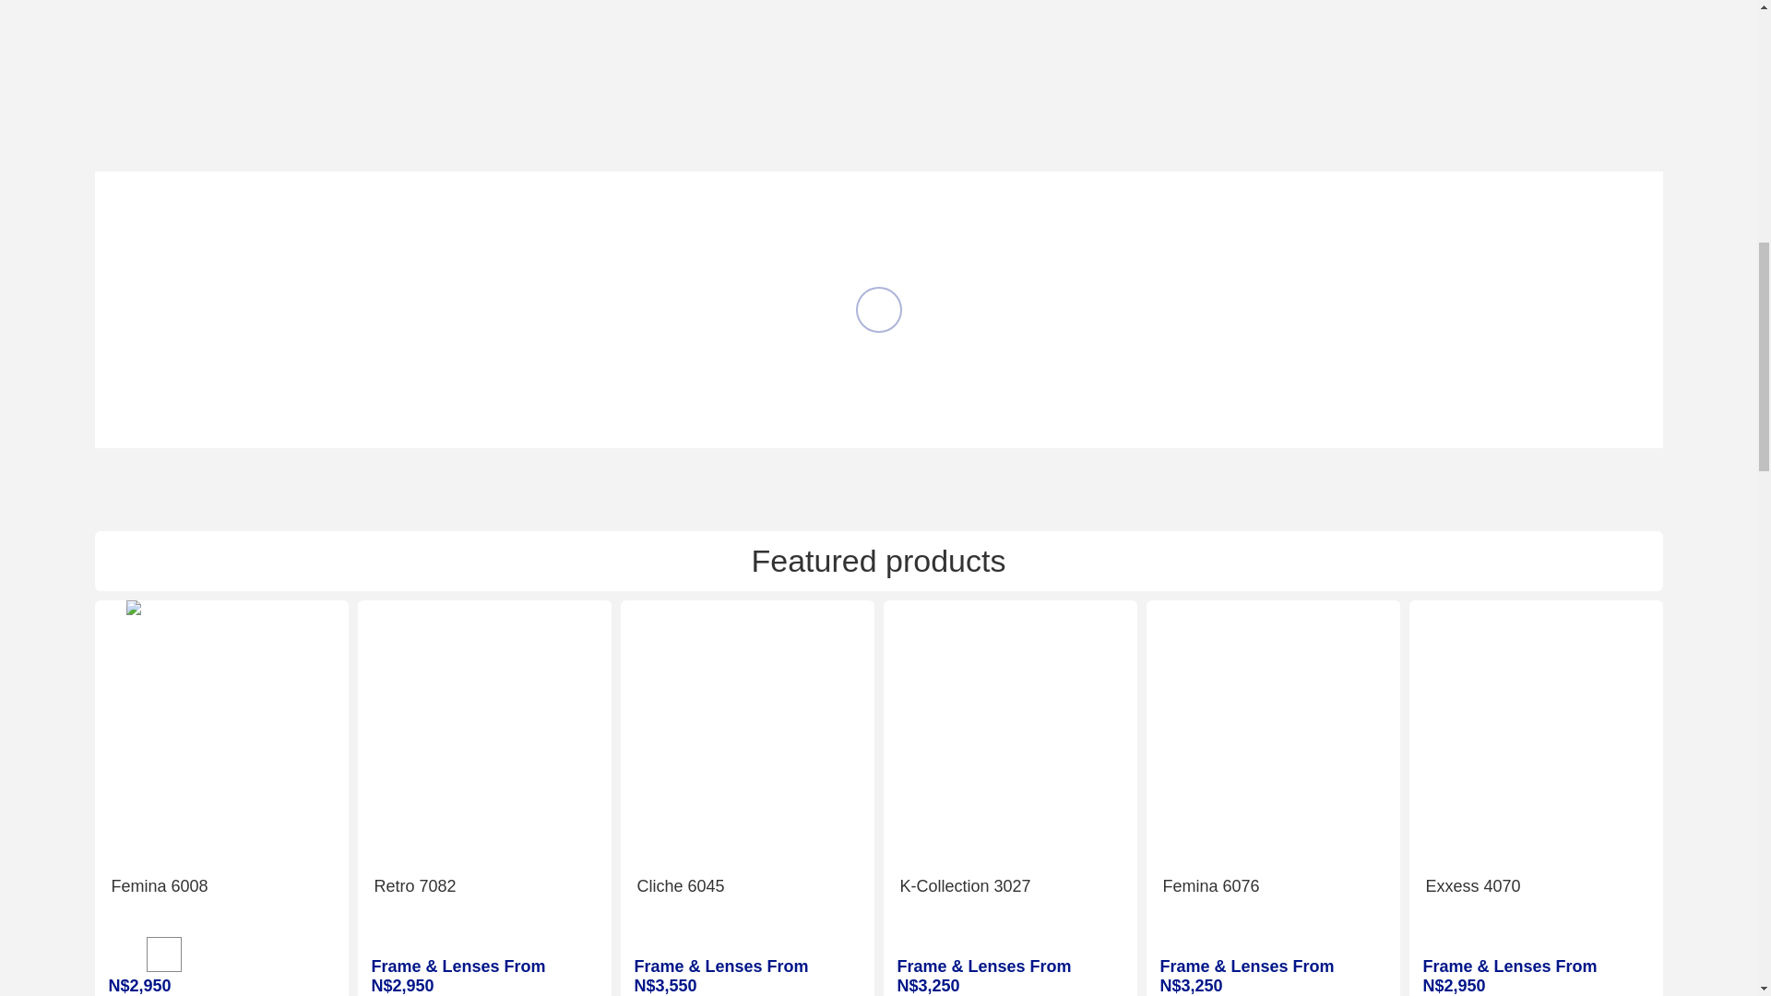  Describe the element at coordinates (278, 952) in the screenshot. I see `221290` at that location.